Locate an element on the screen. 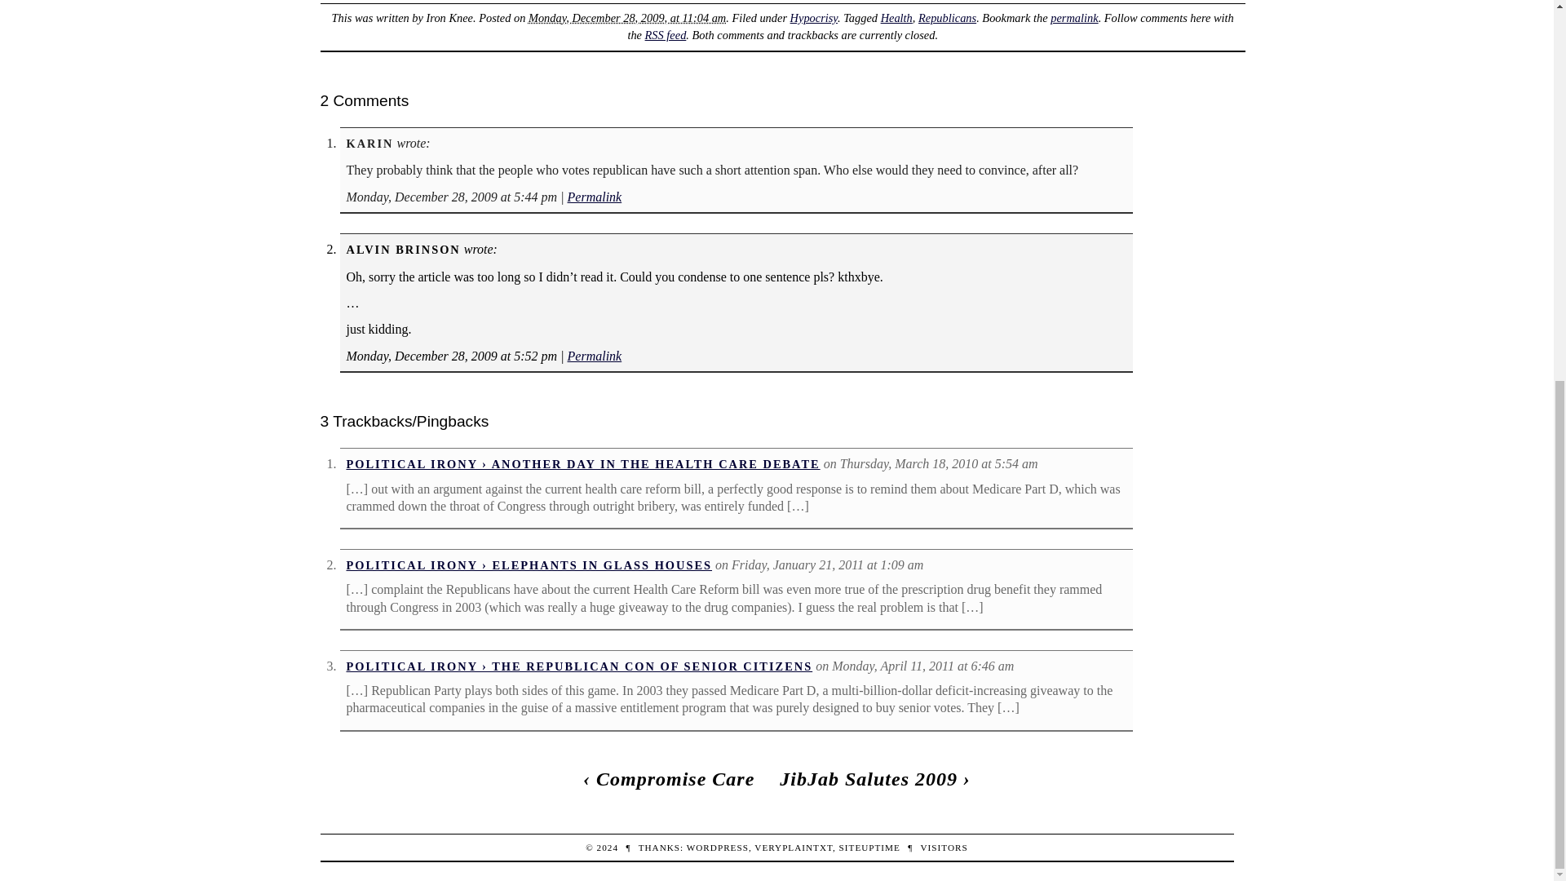 This screenshot has height=881, width=1566. 2009-12-28T11:04:47-0600 is located at coordinates (627, 18).